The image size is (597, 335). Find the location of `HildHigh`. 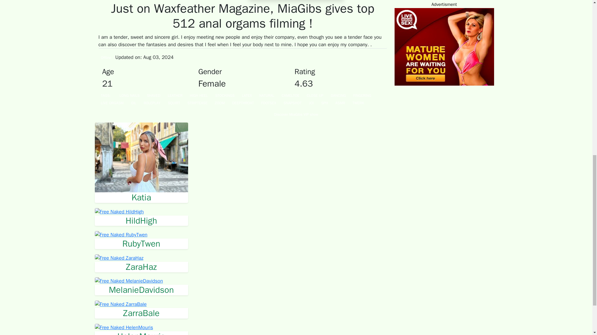

HildHigh is located at coordinates (141, 221).